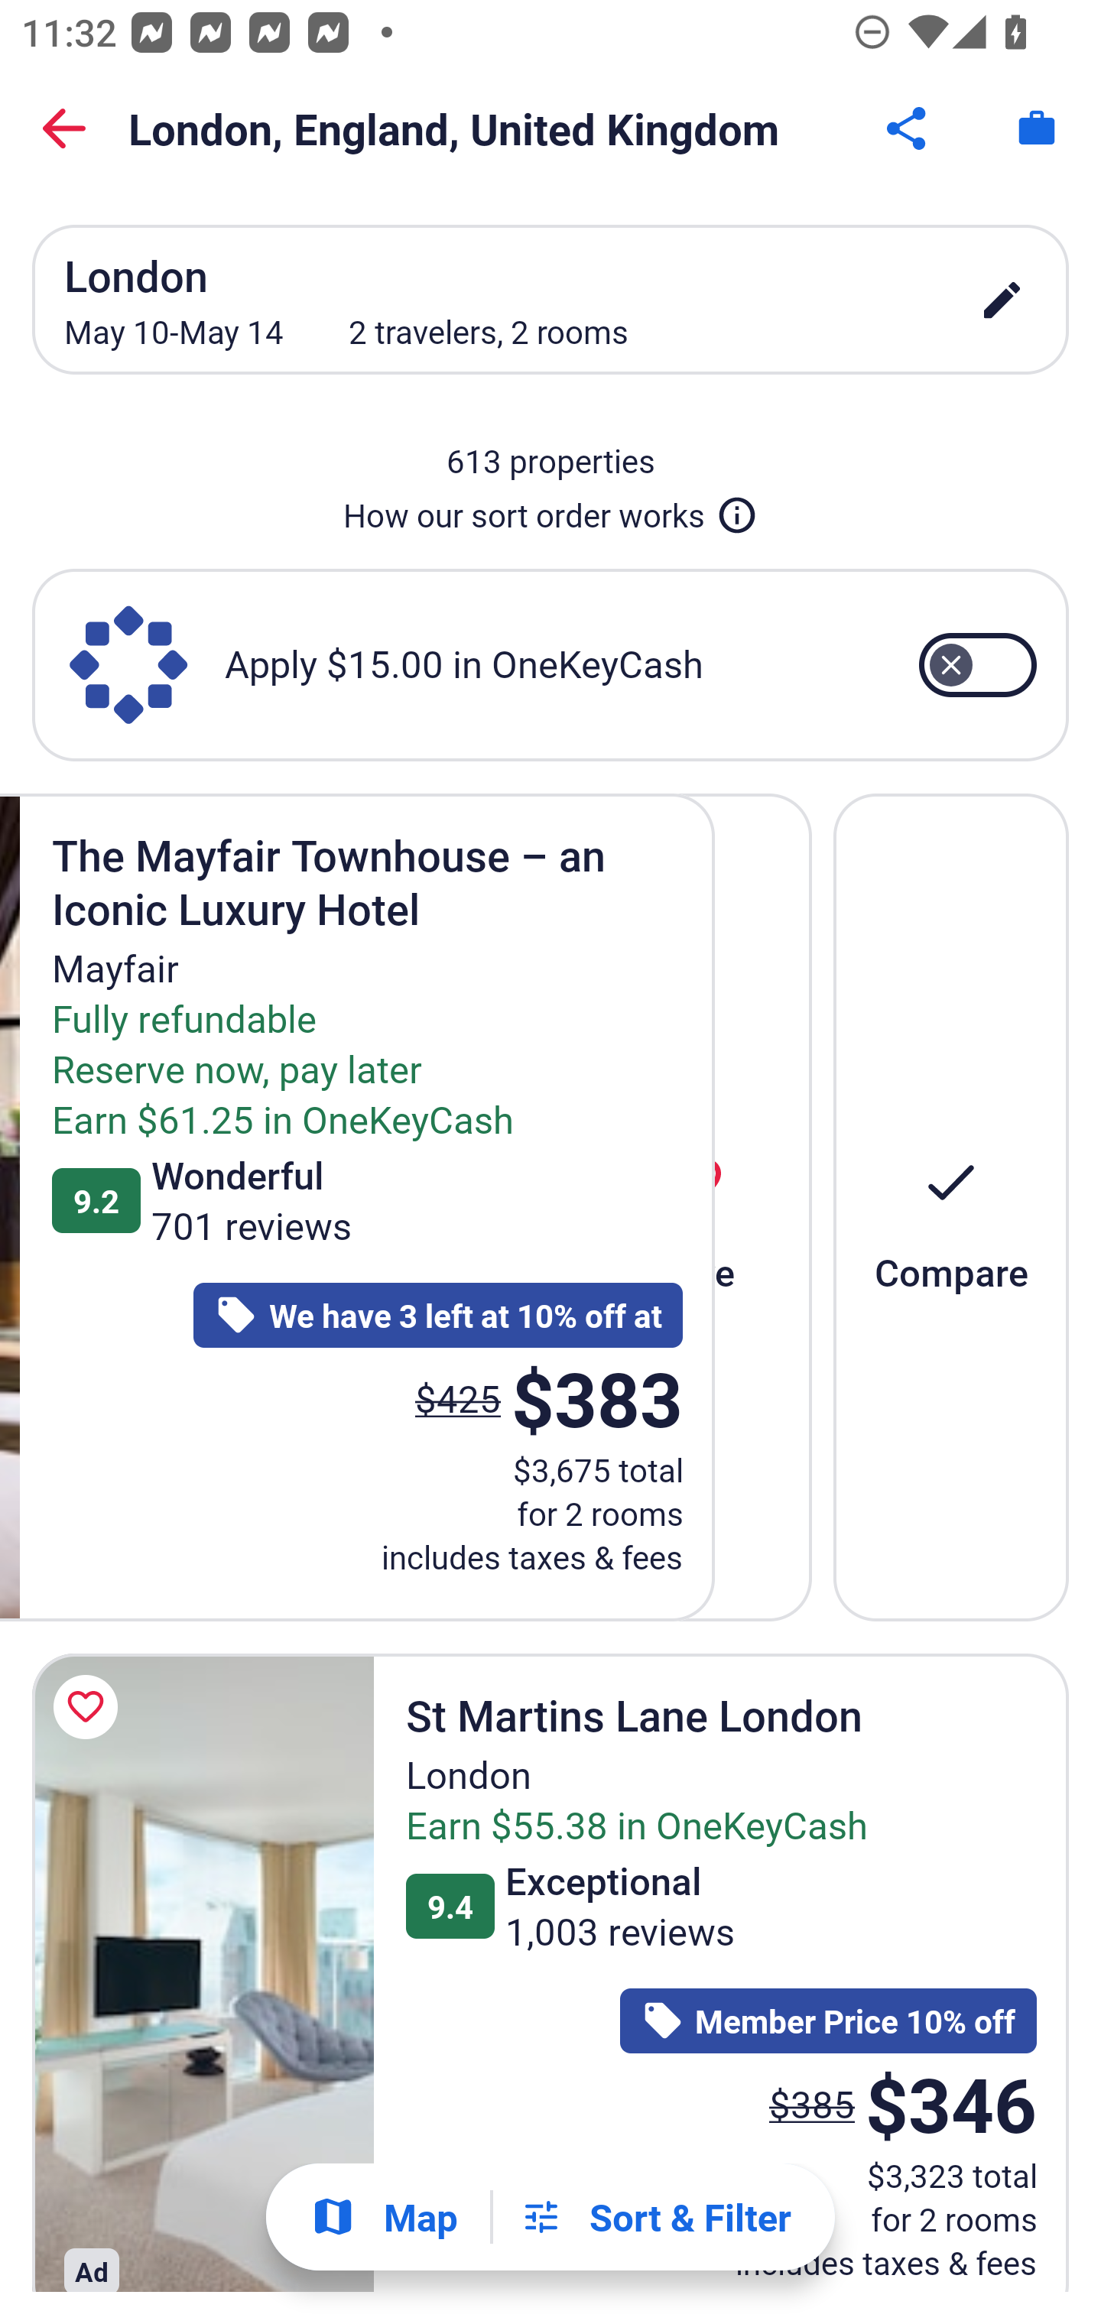 The image size is (1101, 2324). I want to click on London May 10-May 14 2 travelers, 2 rooms edit, so click(550, 300).